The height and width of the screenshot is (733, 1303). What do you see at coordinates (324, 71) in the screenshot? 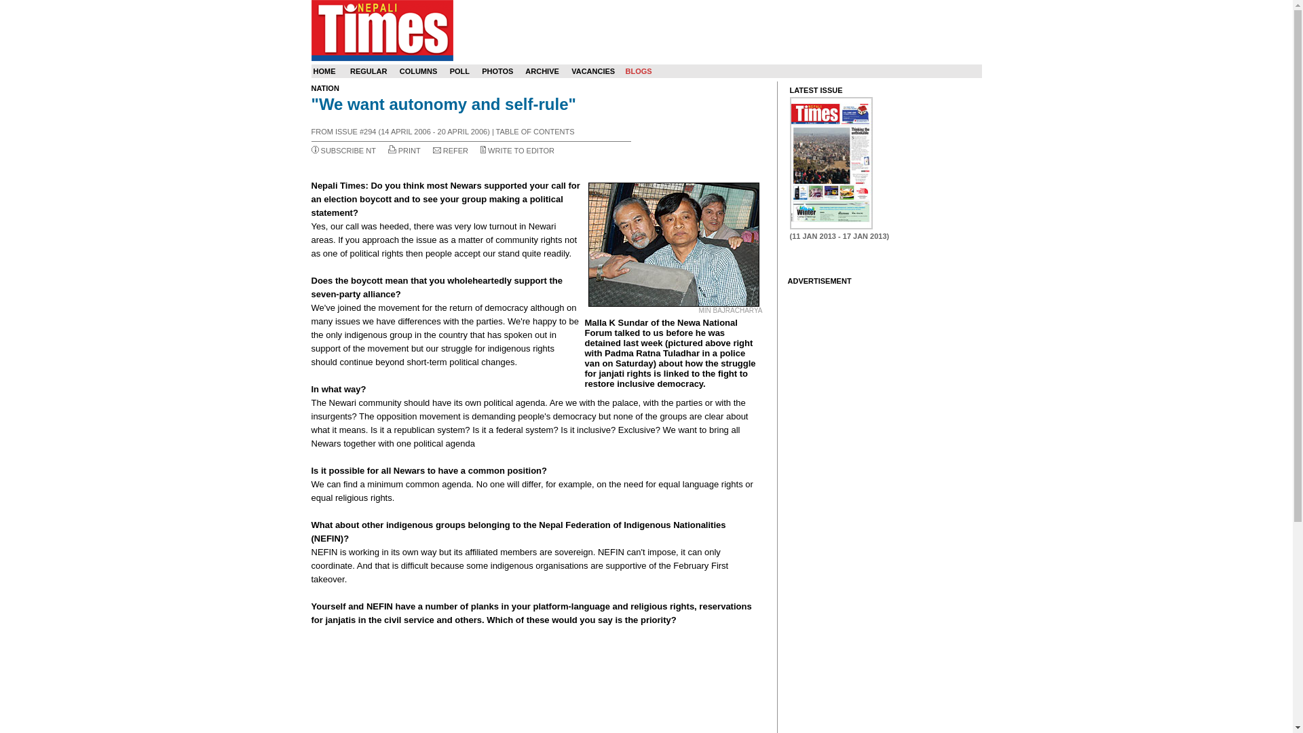
I see `HOME` at bounding box center [324, 71].